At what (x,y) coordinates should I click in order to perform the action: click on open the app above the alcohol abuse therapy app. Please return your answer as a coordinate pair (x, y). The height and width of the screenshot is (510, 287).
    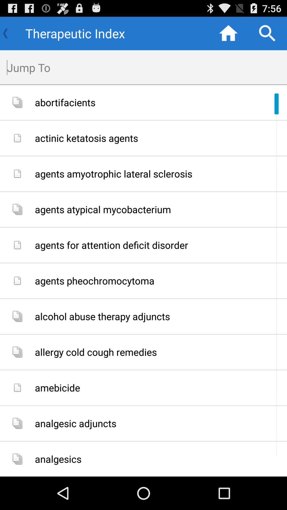
    Looking at the image, I should click on (159, 280).